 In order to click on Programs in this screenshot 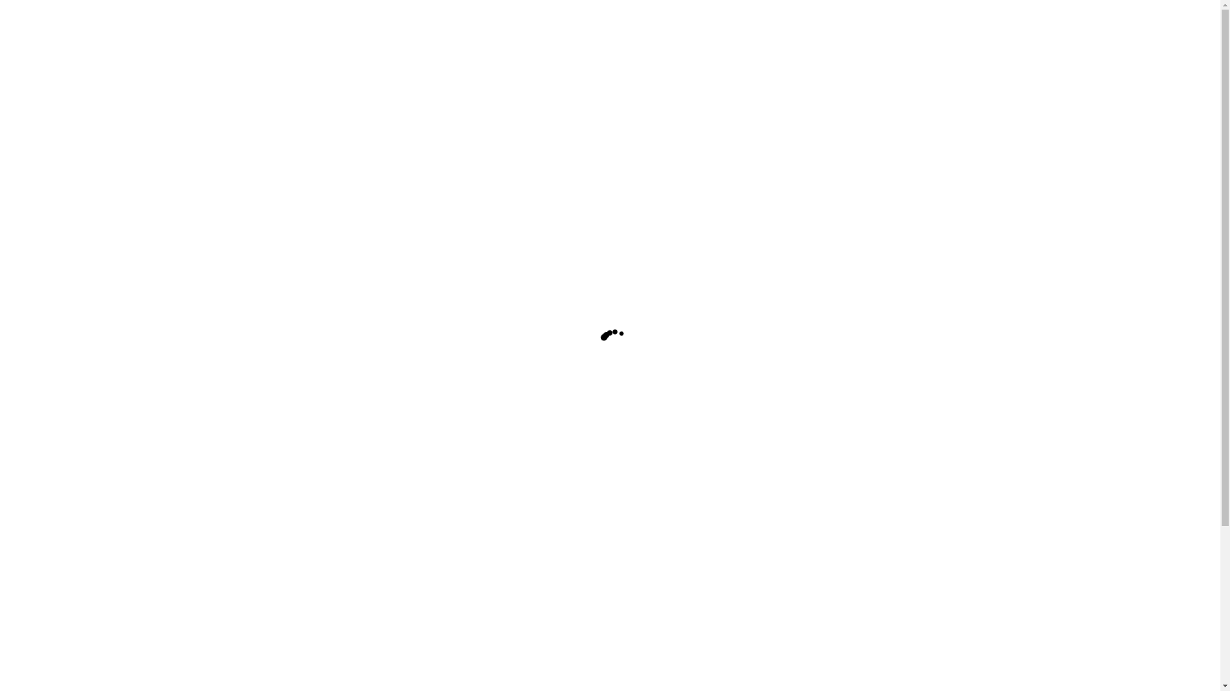, I will do `click(50, 96)`.